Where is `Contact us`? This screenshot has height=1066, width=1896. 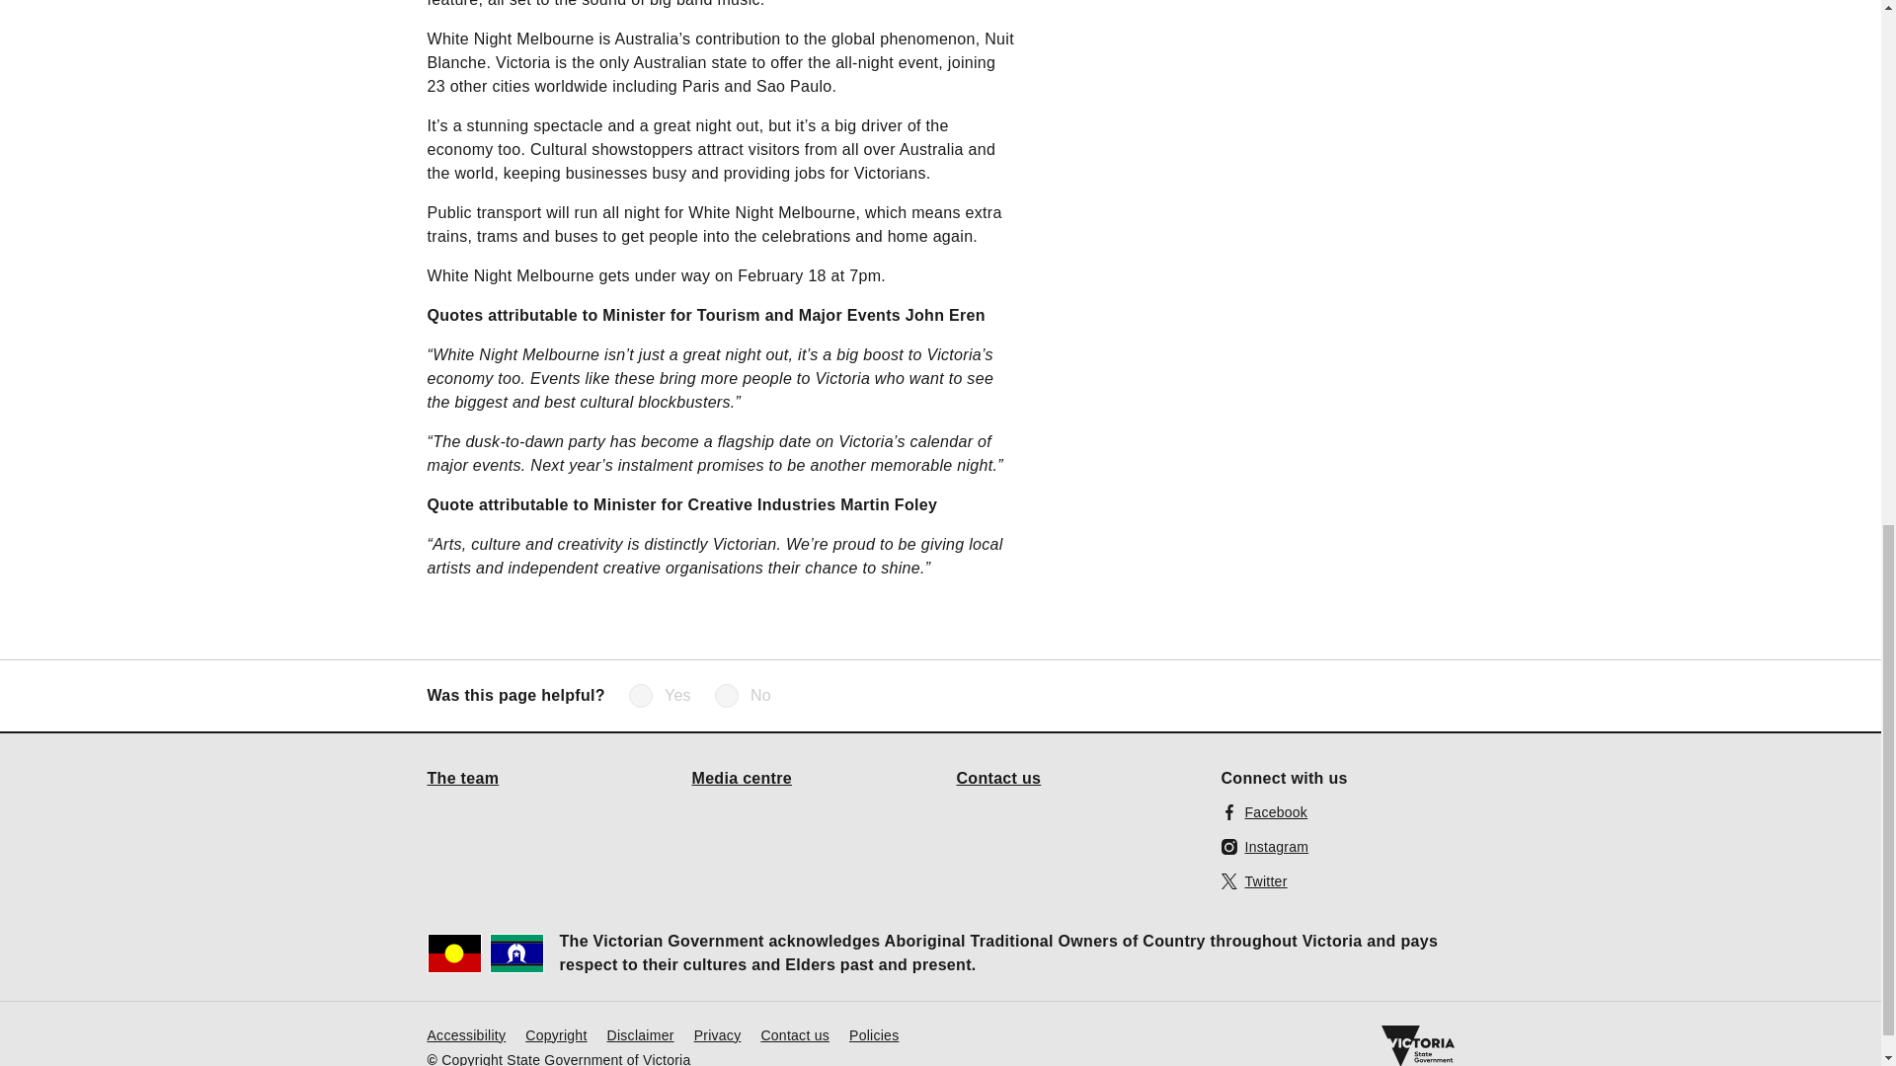
Contact us is located at coordinates (794, 1034).